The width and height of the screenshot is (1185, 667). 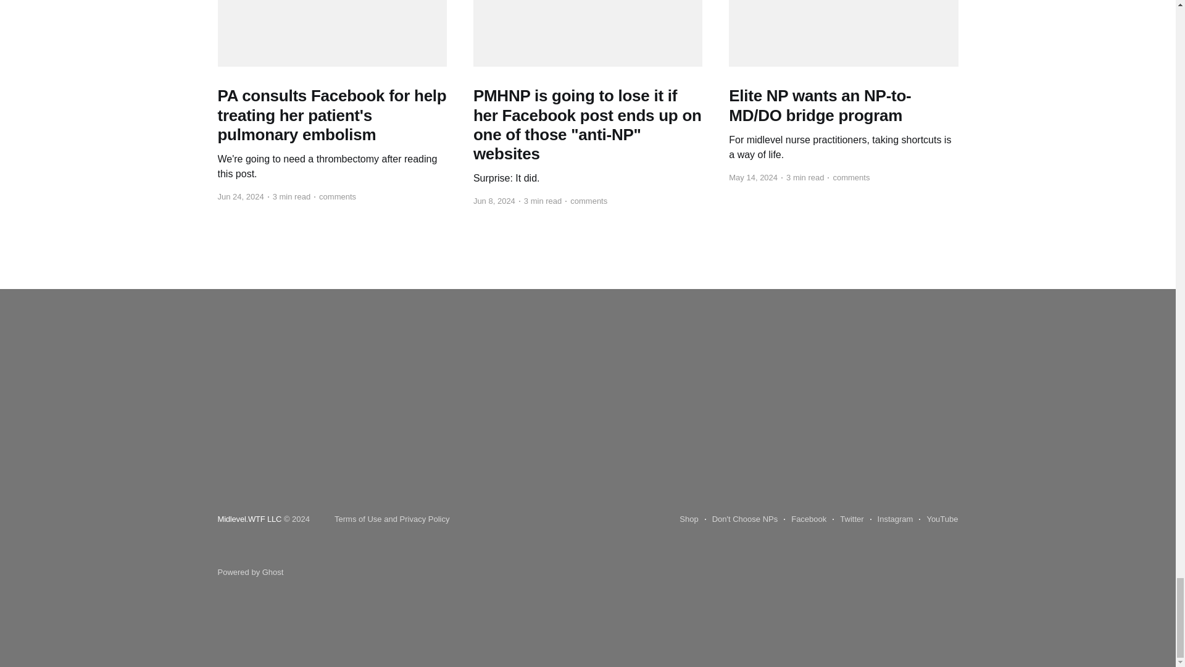 What do you see at coordinates (425, 519) in the screenshot?
I see `Privacy Policy` at bounding box center [425, 519].